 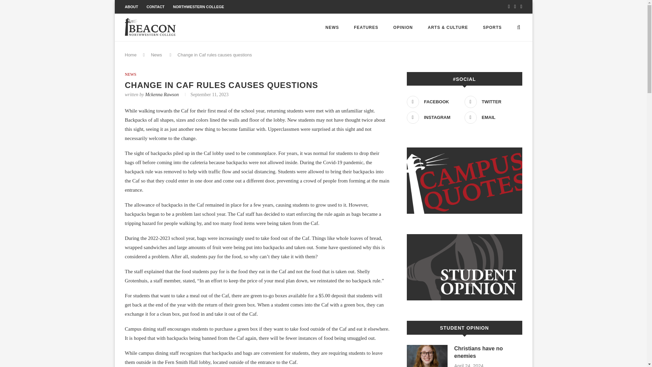 I want to click on NEWS, so click(x=332, y=27).